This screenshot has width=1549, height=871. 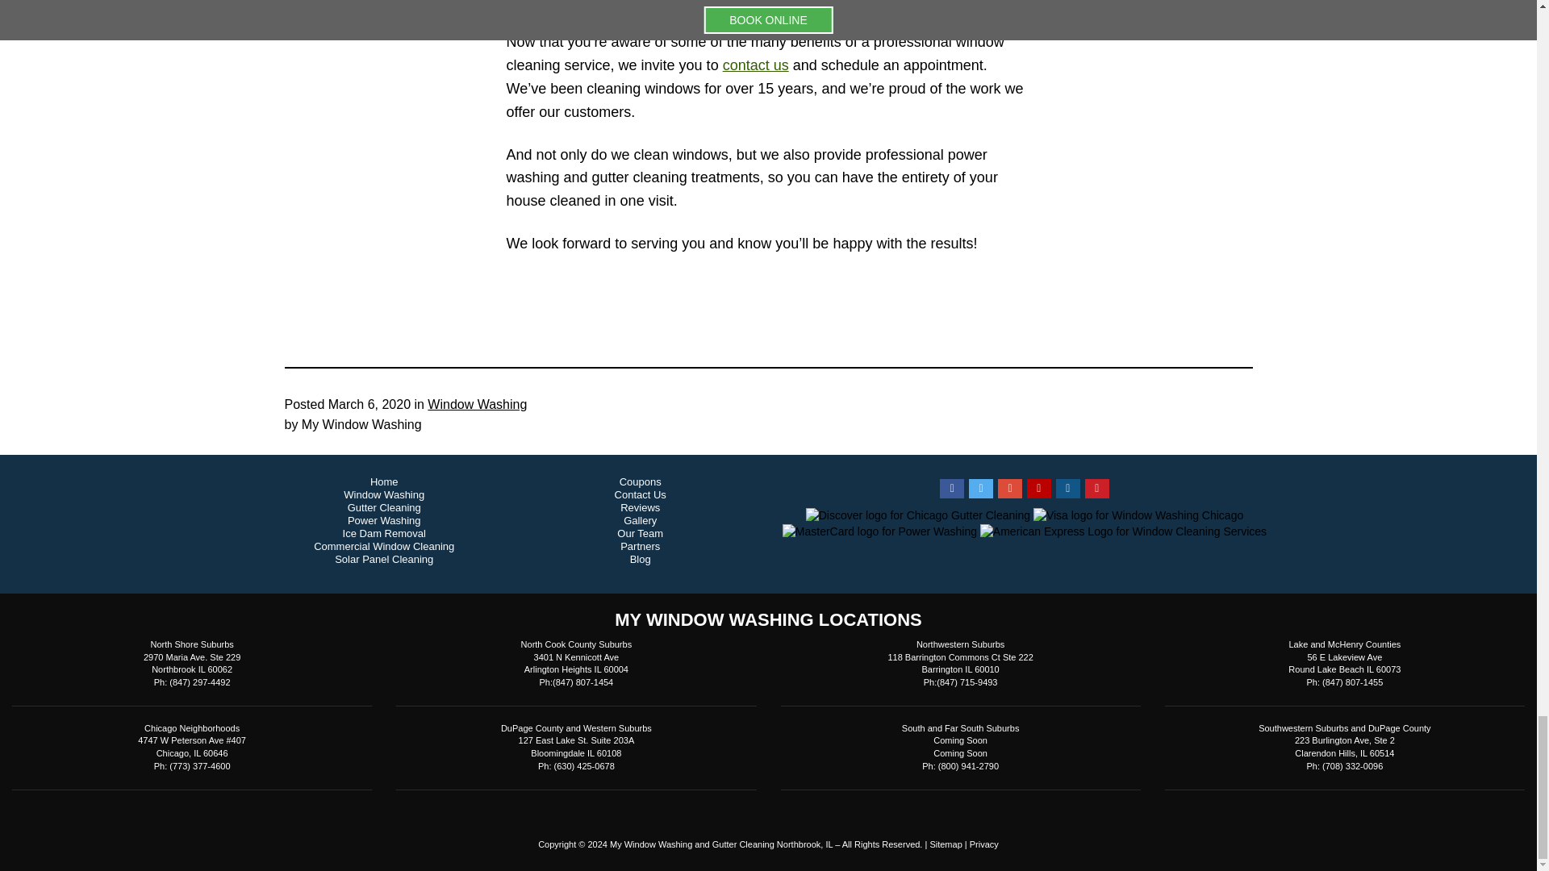 What do you see at coordinates (576, 644) in the screenshot?
I see `North Cook County Suburbs` at bounding box center [576, 644].